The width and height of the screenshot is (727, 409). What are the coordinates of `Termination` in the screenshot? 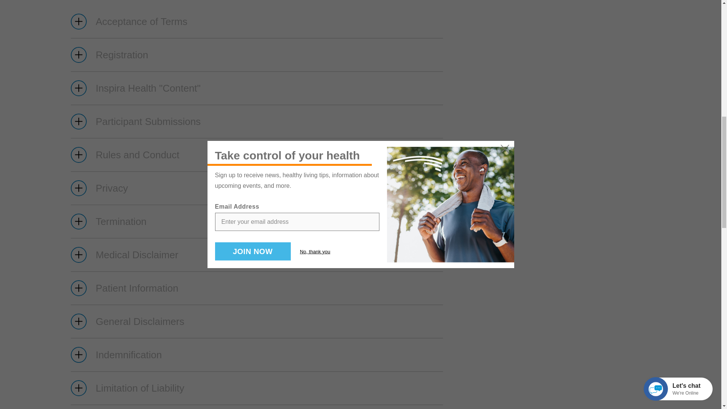 It's located at (257, 221).